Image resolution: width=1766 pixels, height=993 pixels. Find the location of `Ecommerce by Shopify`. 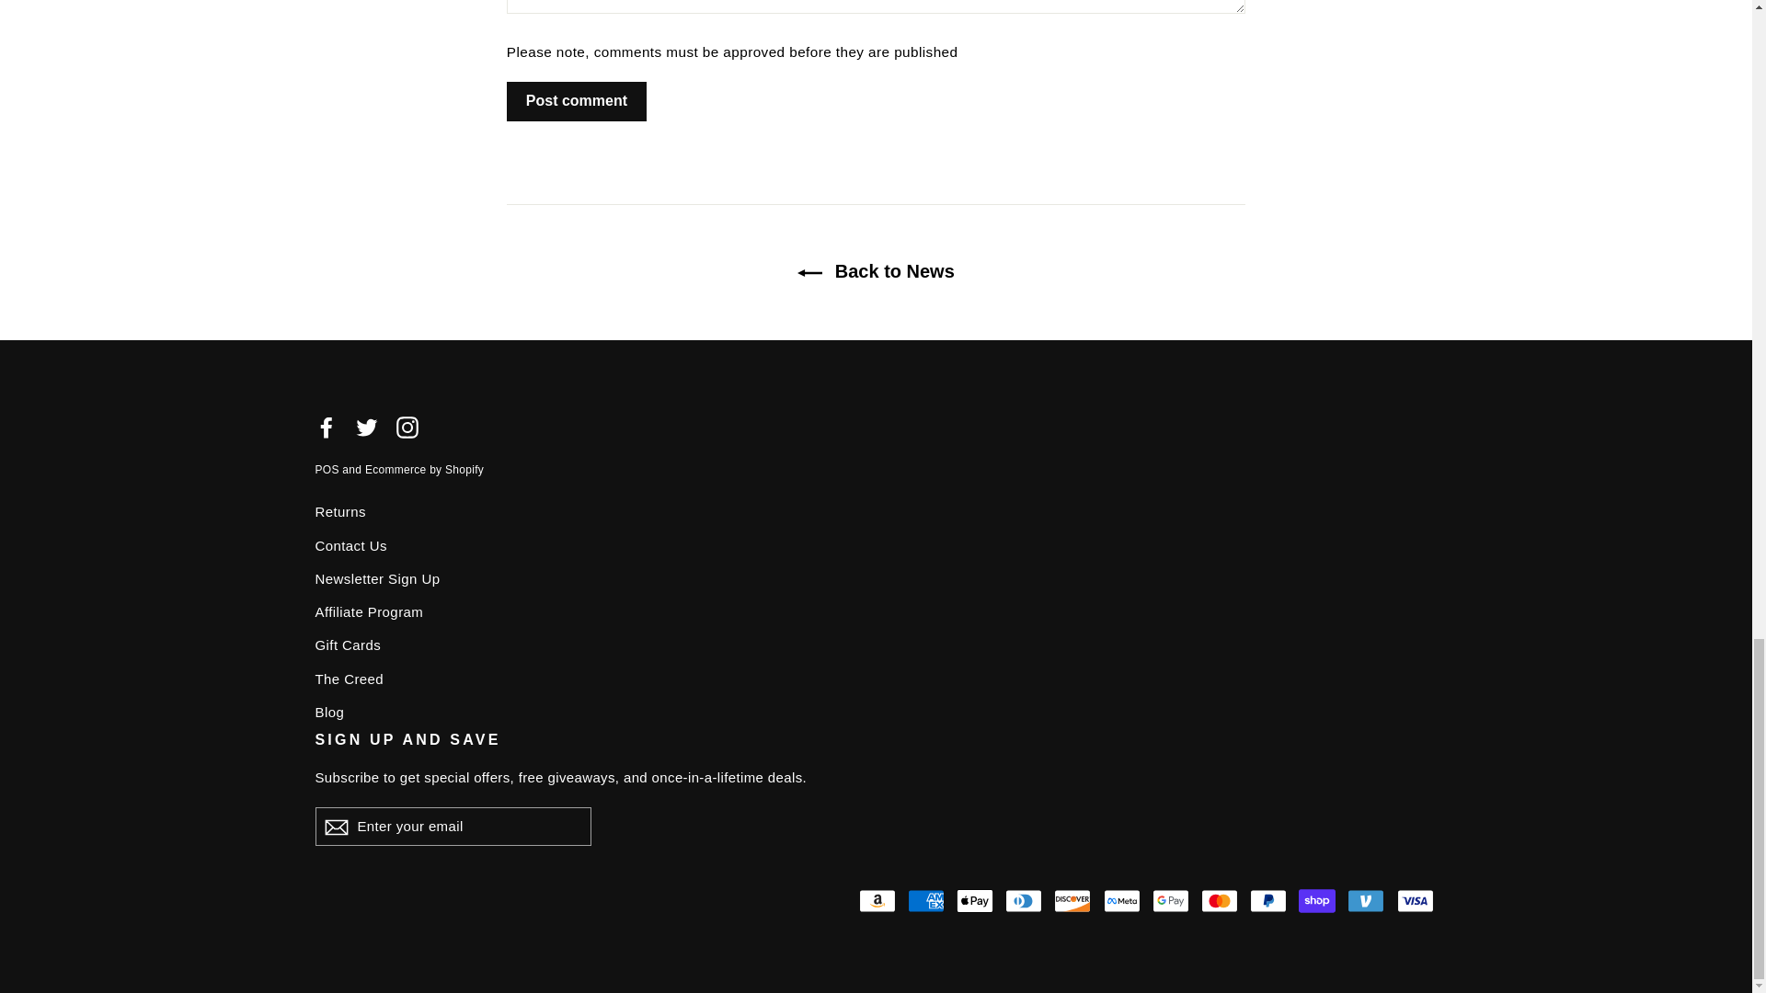

Ecommerce by Shopify is located at coordinates (425, 470).